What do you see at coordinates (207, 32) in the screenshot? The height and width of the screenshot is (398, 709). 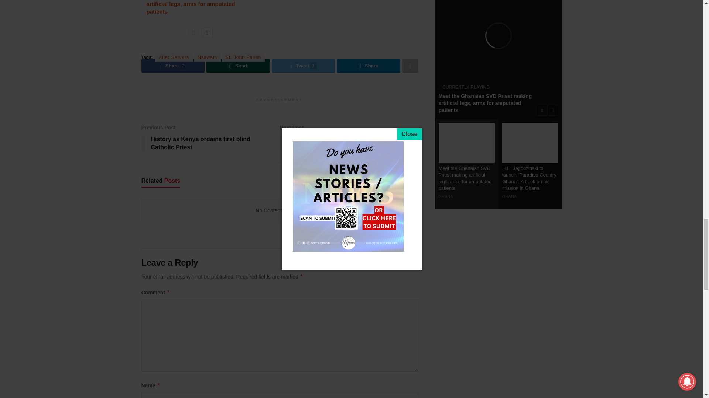 I see `Next` at bounding box center [207, 32].